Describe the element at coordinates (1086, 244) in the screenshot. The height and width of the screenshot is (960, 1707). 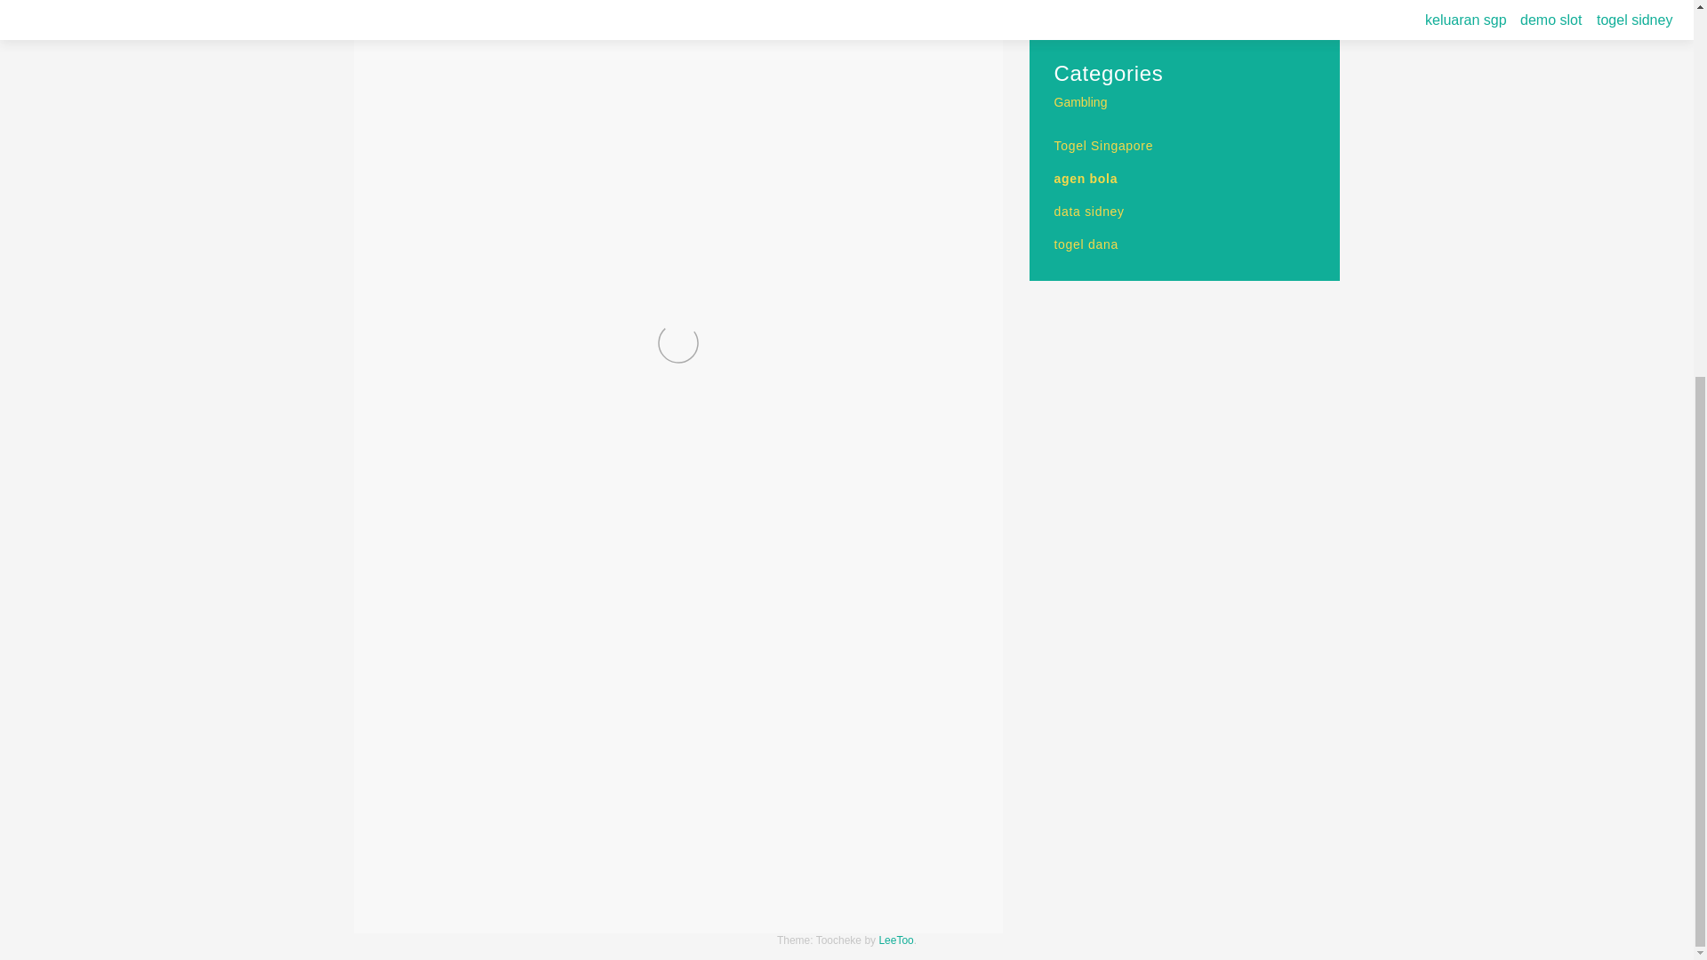
I see `togel dana` at that location.